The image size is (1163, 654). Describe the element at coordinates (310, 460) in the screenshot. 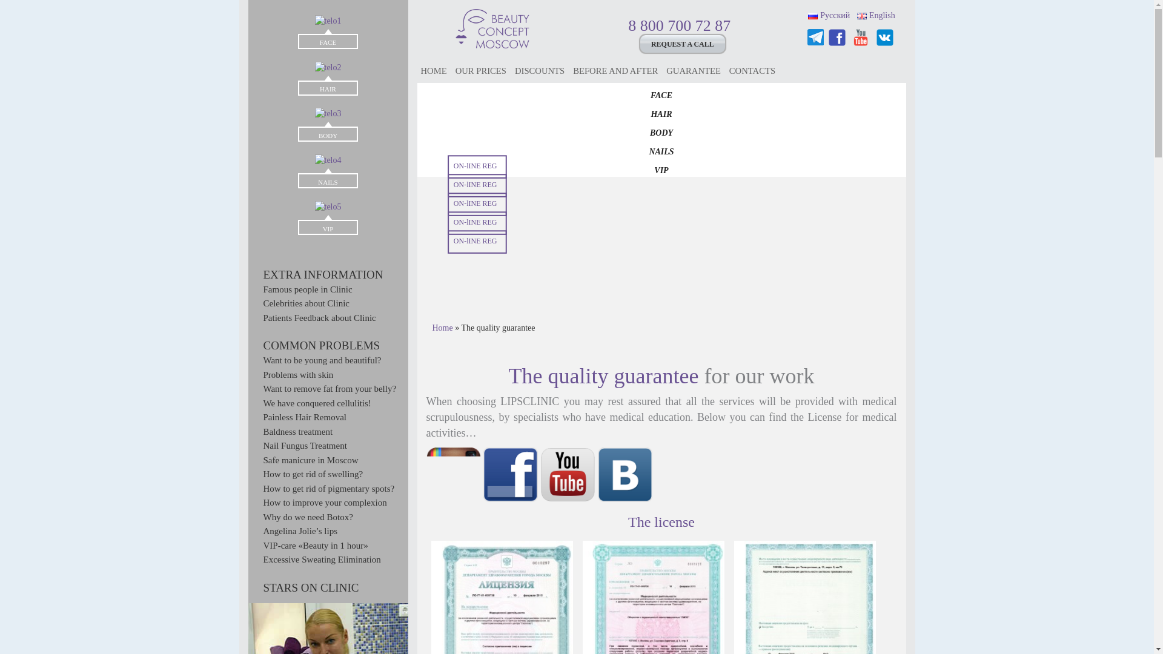

I see `Safe manicure in Moscow` at that location.